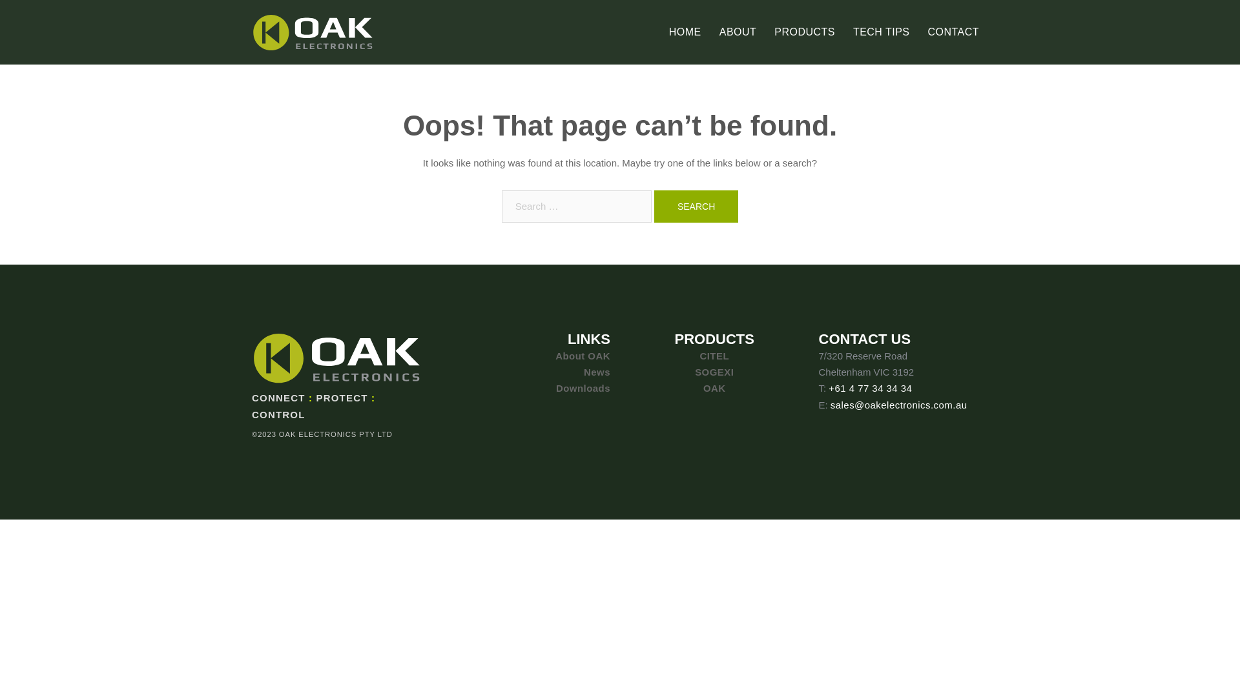  I want to click on ABOUT, so click(738, 32).